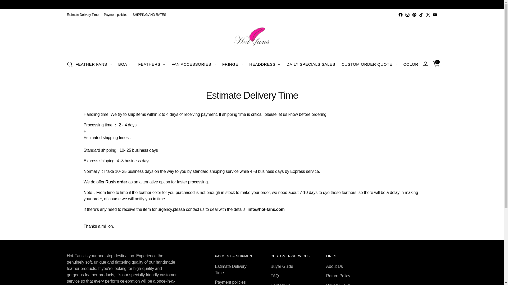  I want to click on hot fans su YouTube, so click(434, 15).